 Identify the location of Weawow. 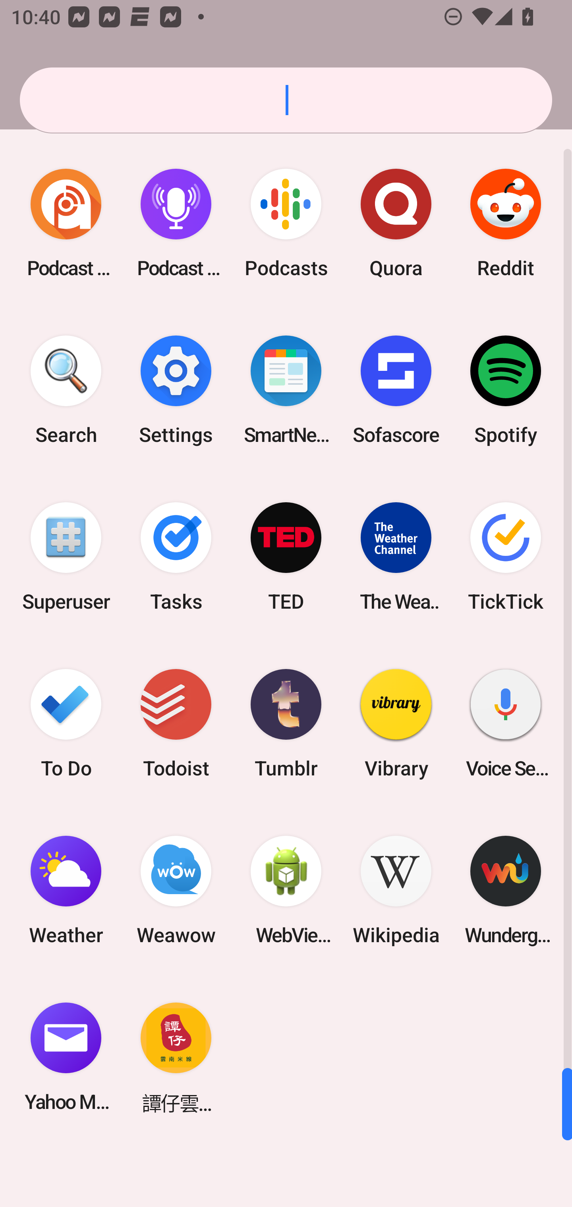
(176, 890).